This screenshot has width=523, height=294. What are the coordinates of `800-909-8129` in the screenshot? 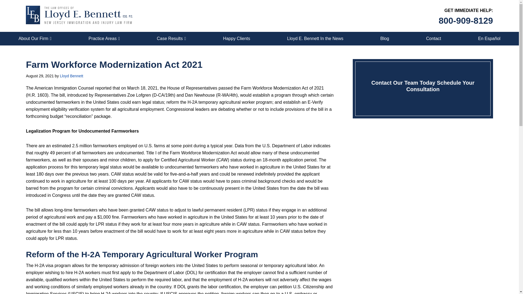 It's located at (466, 21).